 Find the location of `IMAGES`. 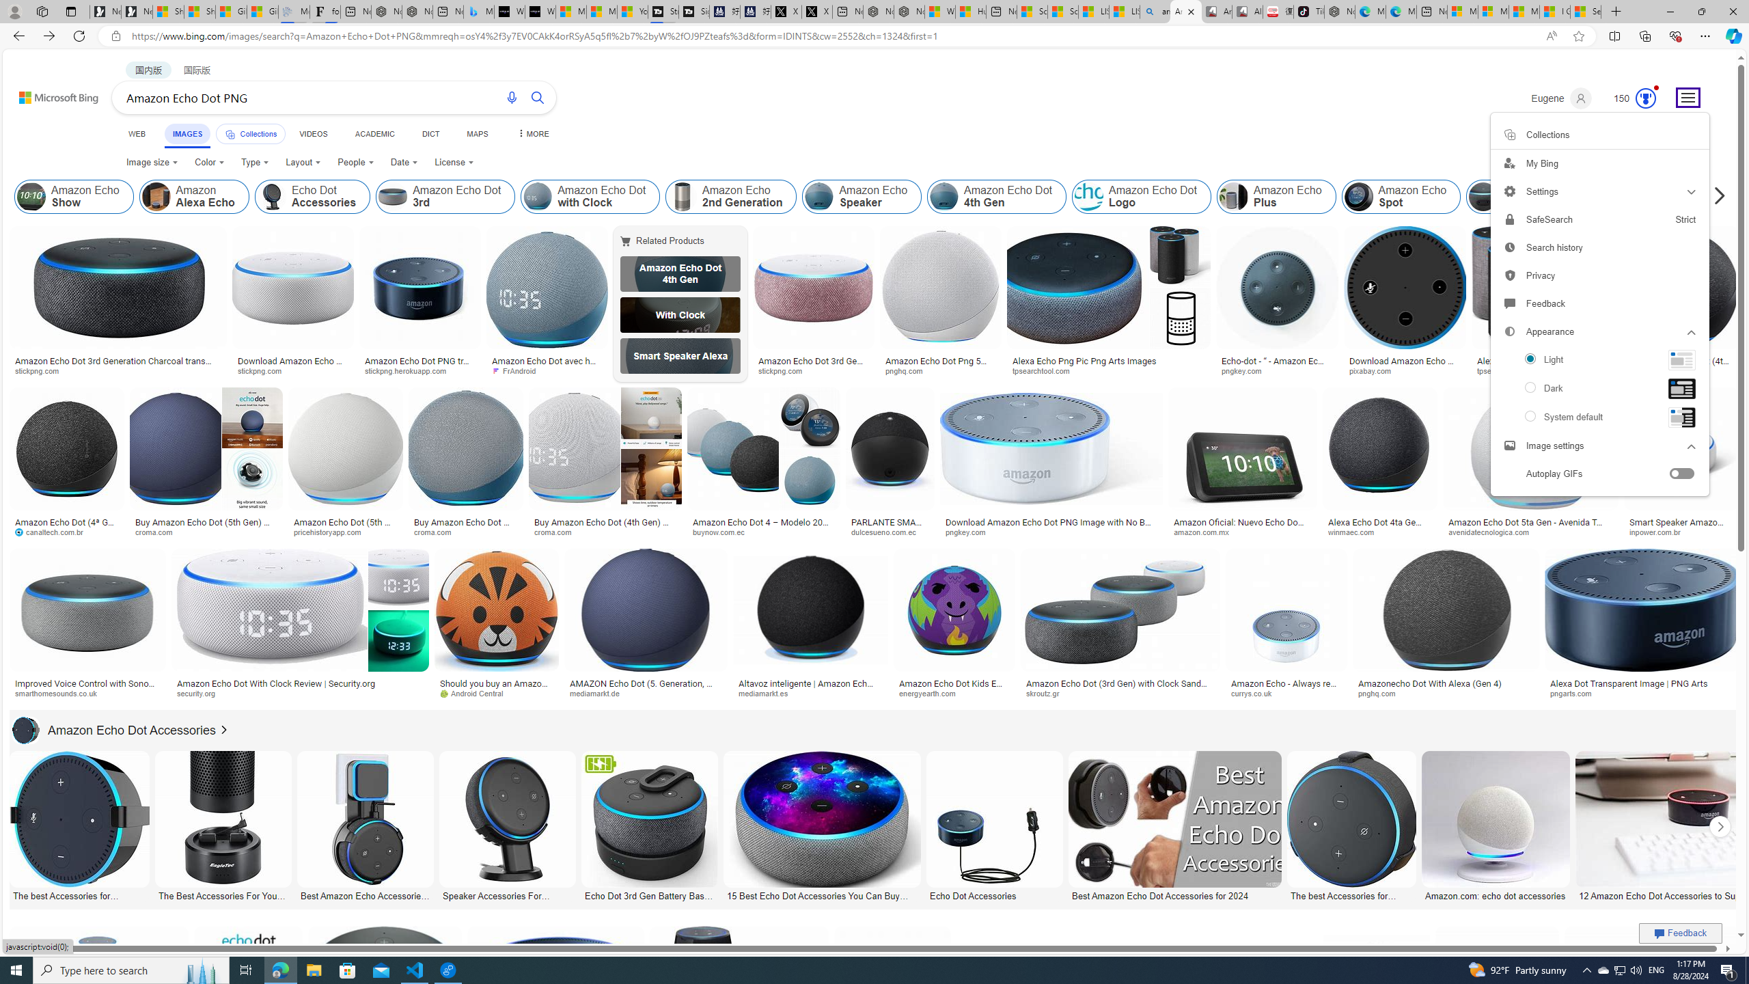

IMAGES is located at coordinates (187, 135).